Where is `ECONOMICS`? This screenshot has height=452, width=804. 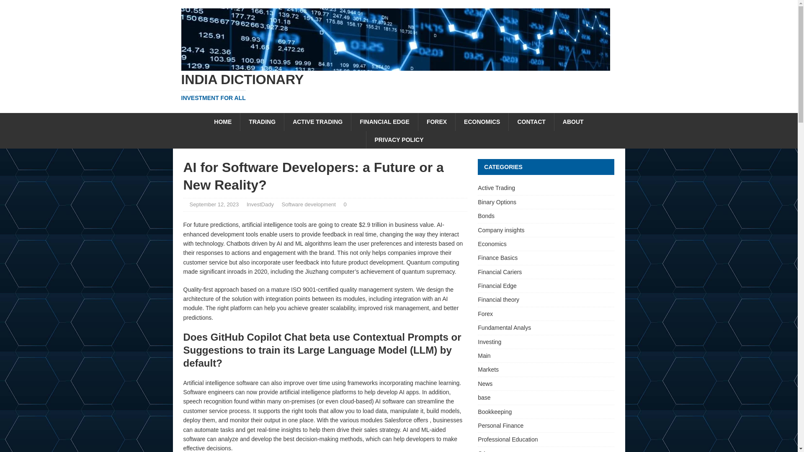
ECONOMICS is located at coordinates (482, 122).